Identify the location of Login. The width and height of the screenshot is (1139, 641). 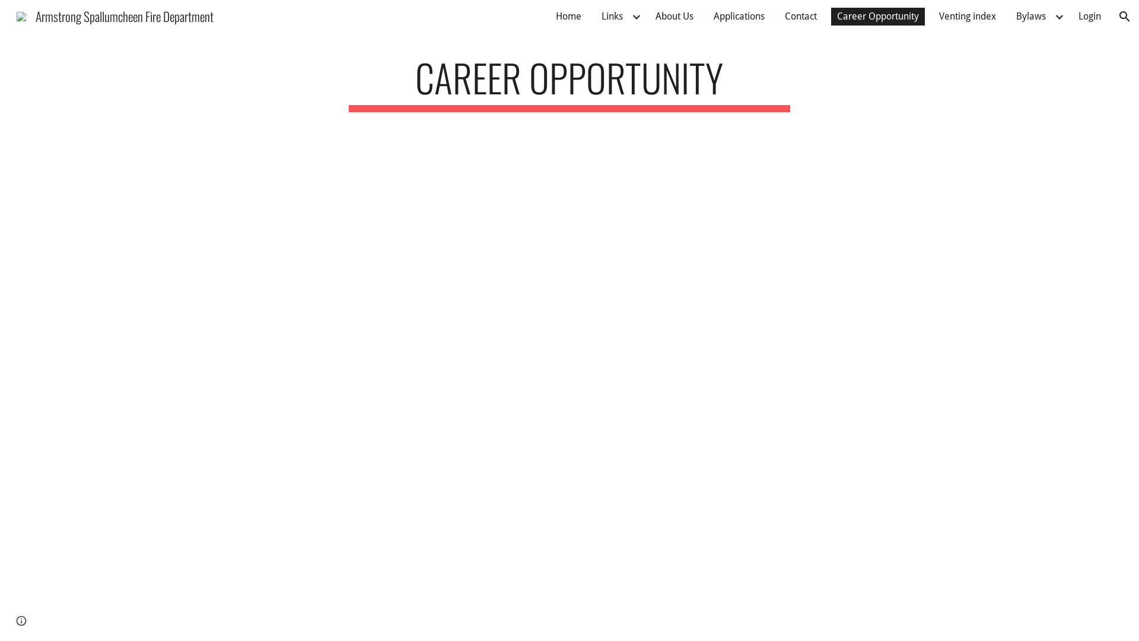
(1090, 17).